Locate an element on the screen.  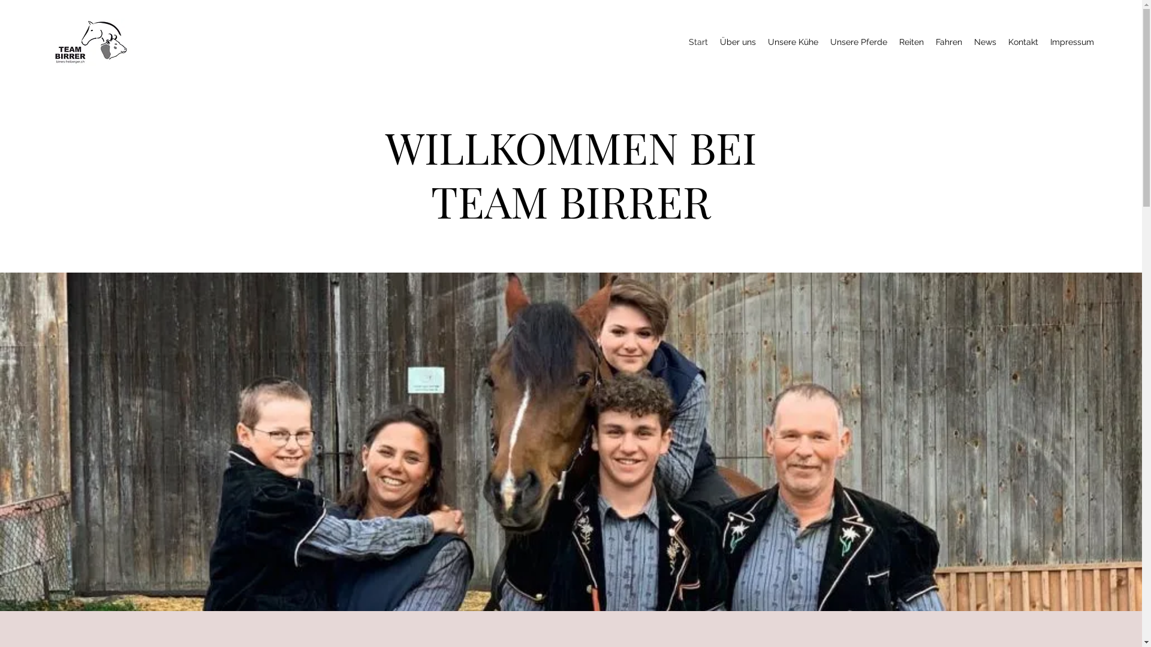
Impressum is located at coordinates (1072, 42).